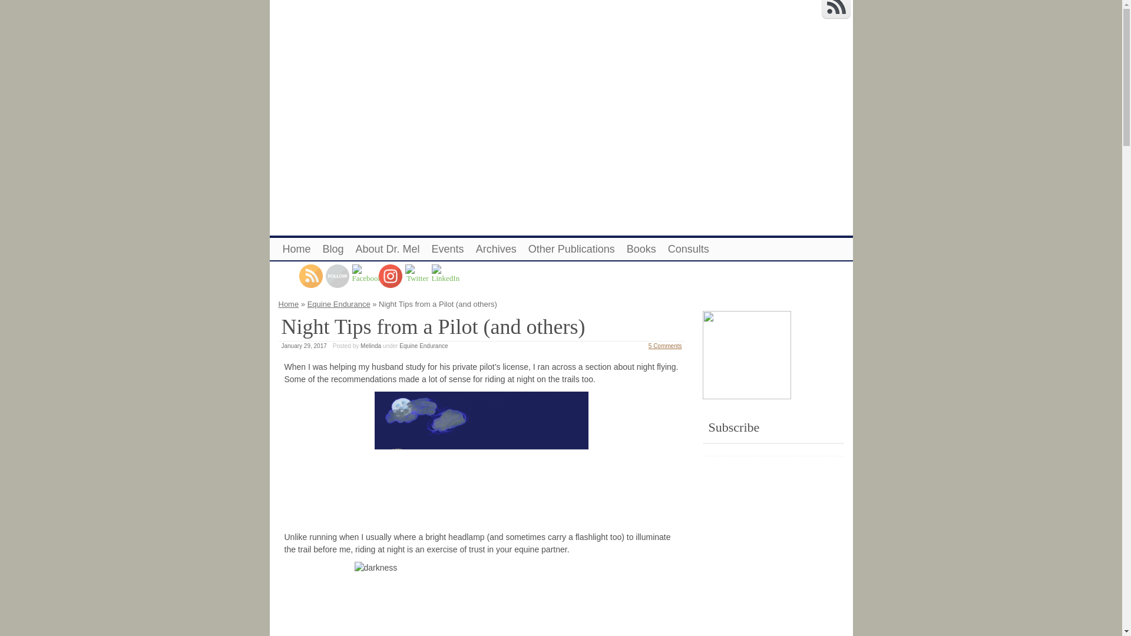 The width and height of the screenshot is (1131, 636). What do you see at coordinates (339, 304) in the screenshot?
I see `Equine Endurance` at bounding box center [339, 304].